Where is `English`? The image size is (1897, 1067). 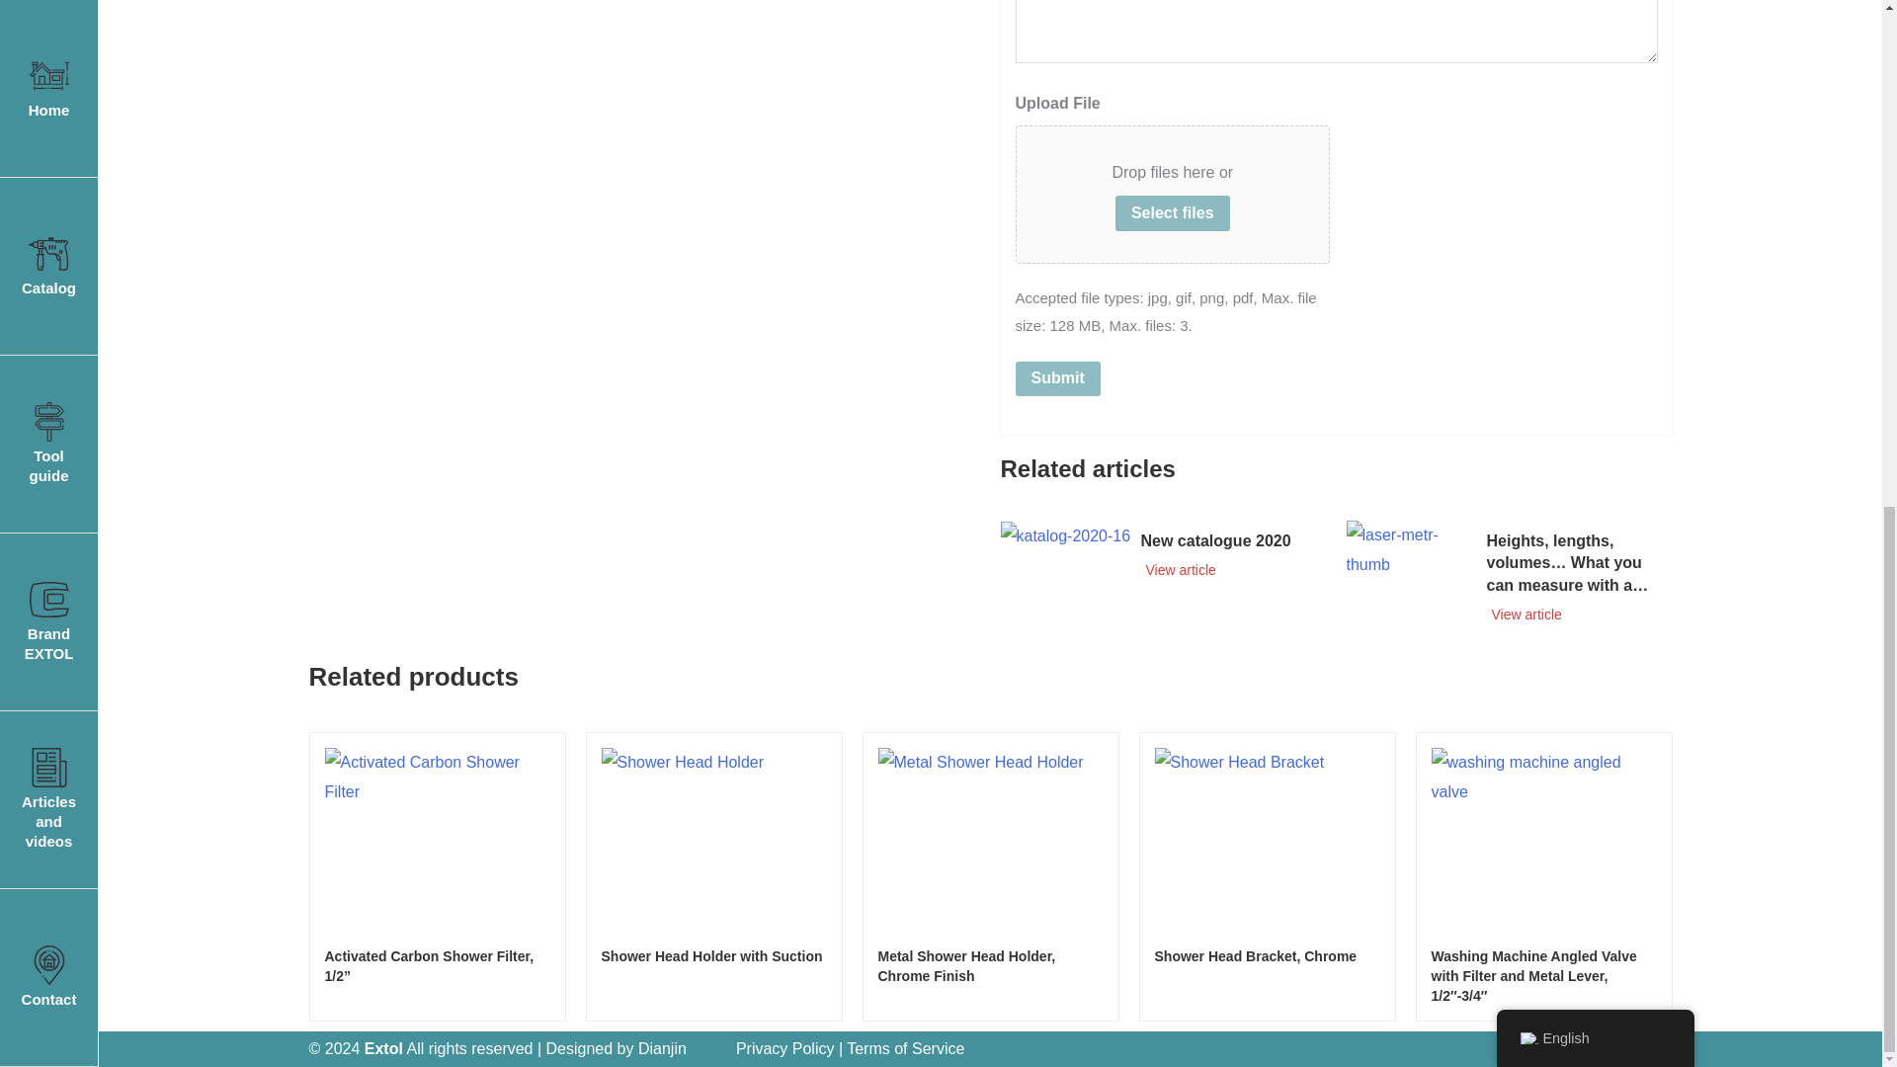
English is located at coordinates (1527, 75).